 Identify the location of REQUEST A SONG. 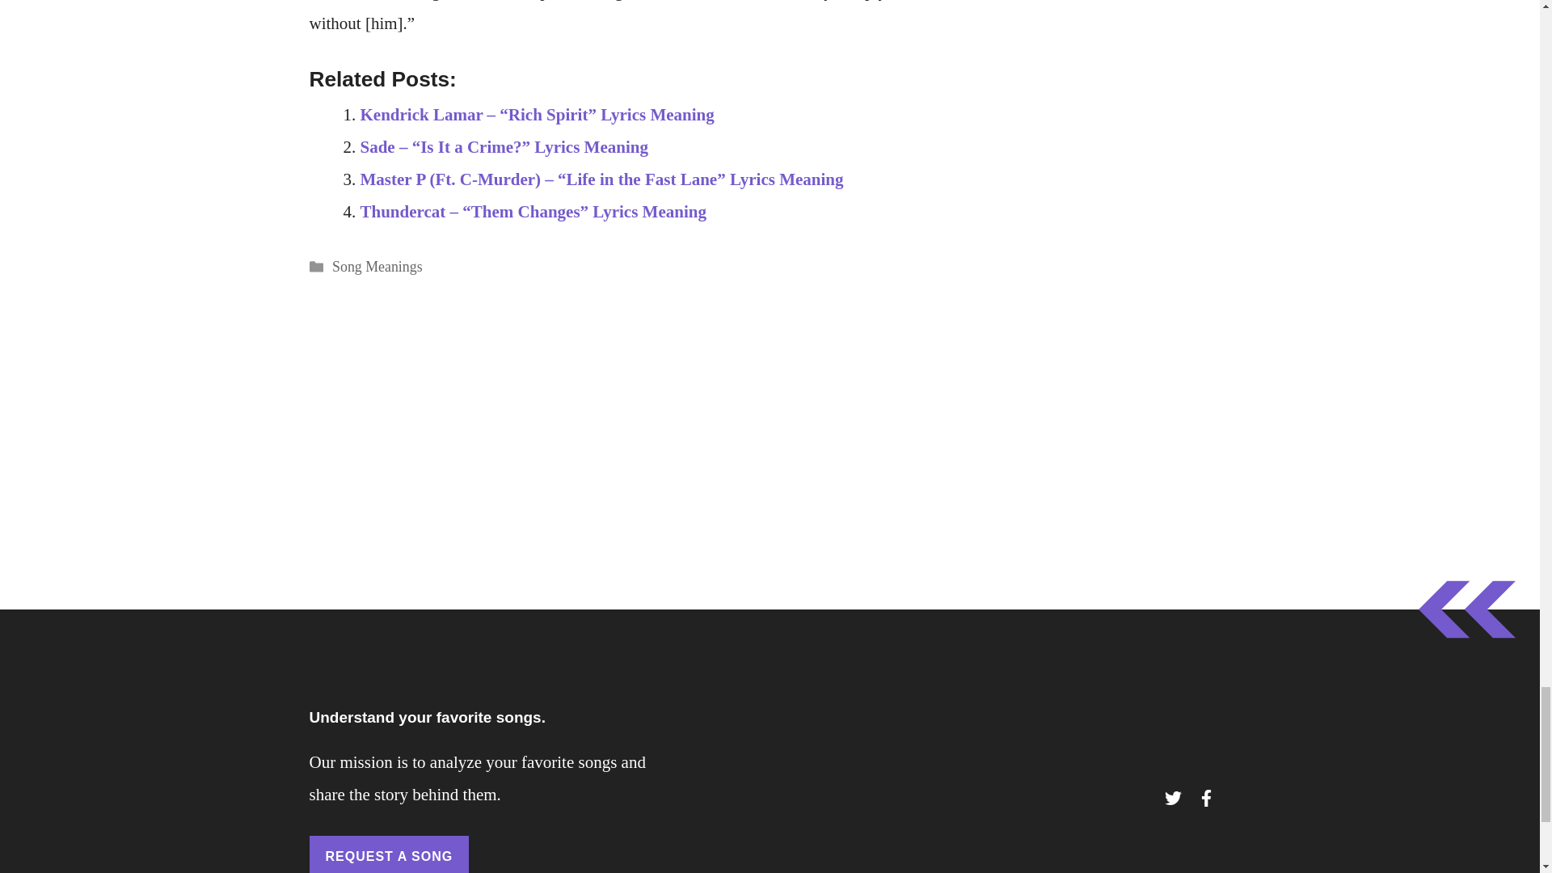
(388, 854).